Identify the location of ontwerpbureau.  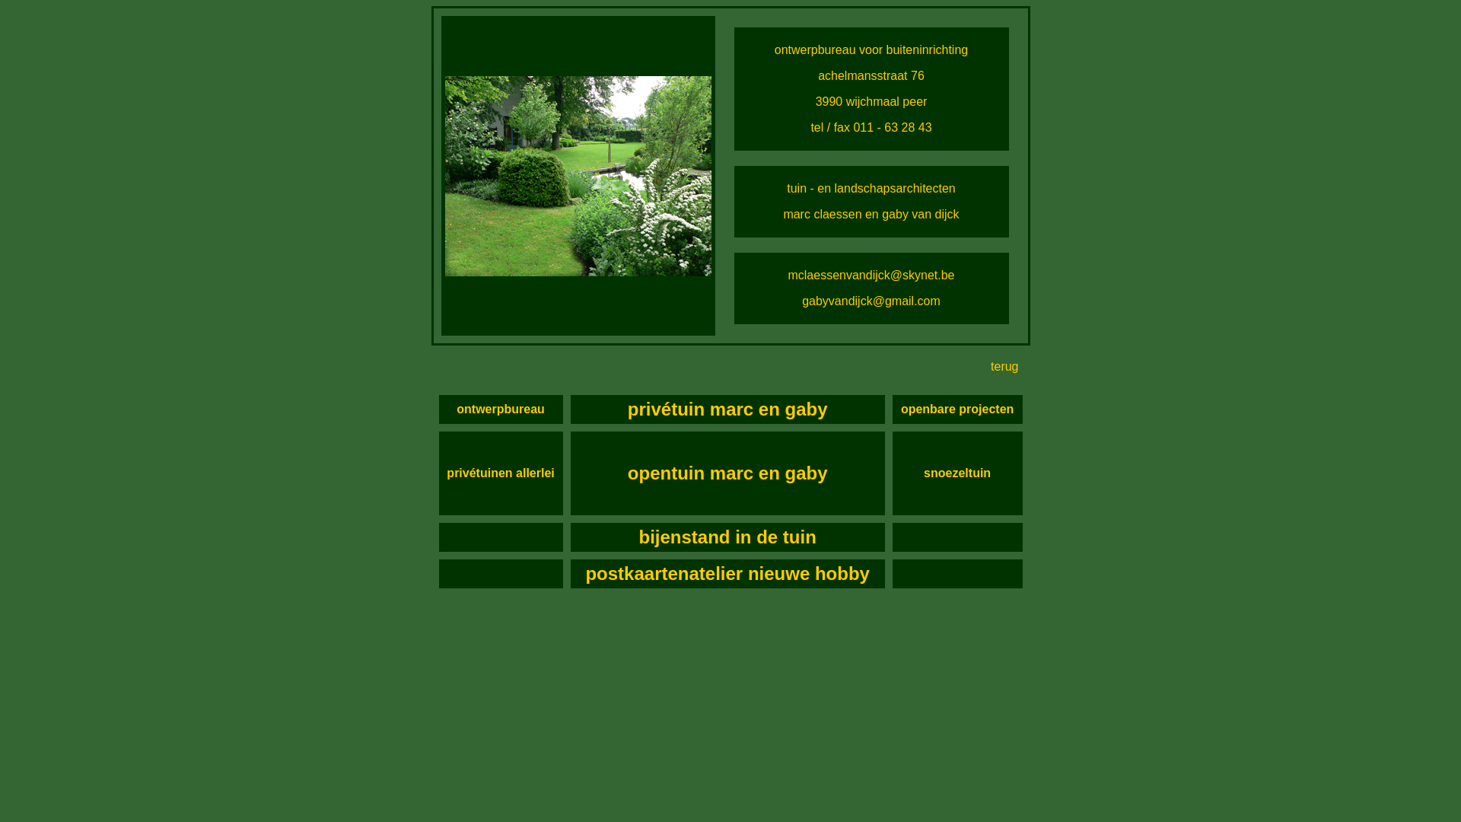
(501, 409).